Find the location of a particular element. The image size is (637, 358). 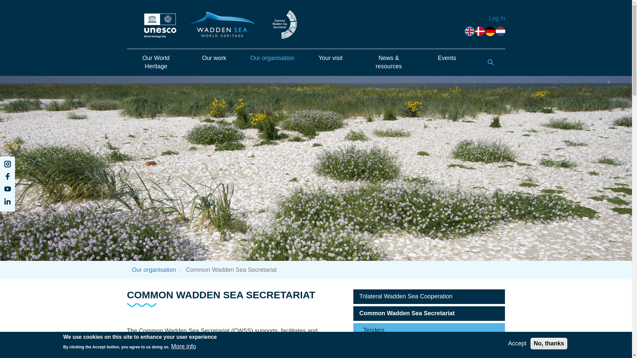

Our organisation is located at coordinates (154, 270).